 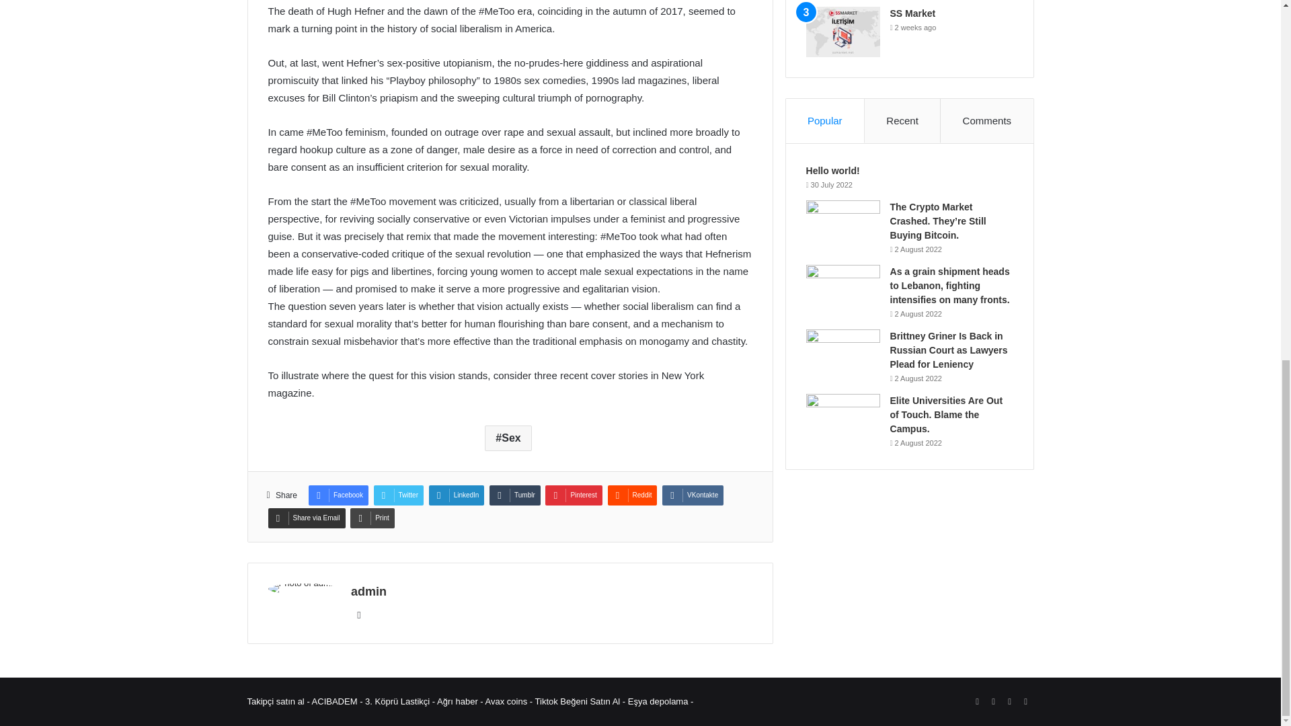 I want to click on Twitter, so click(x=398, y=495).